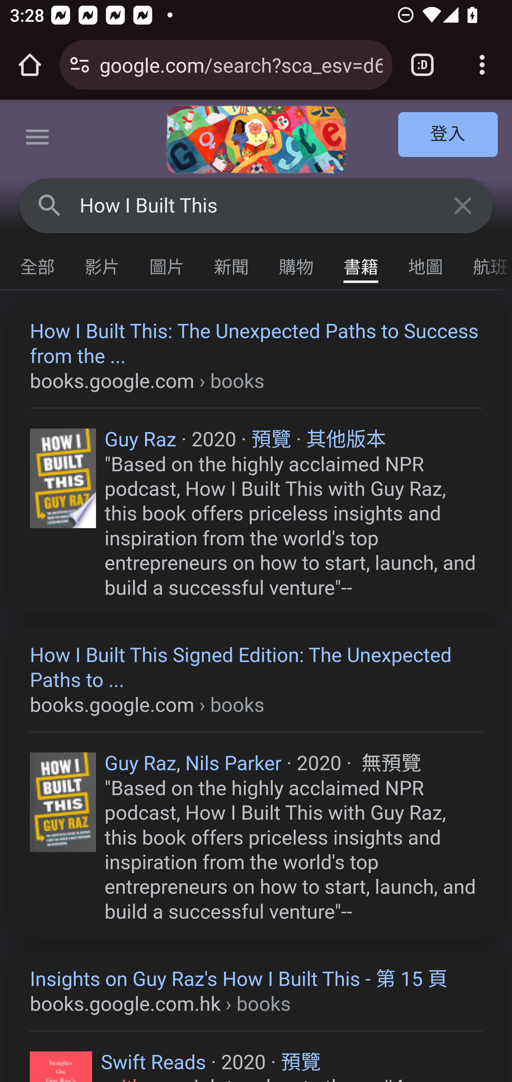 The height and width of the screenshot is (1082, 512). What do you see at coordinates (346, 440) in the screenshot?
I see `其他版本` at bounding box center [346, 440].